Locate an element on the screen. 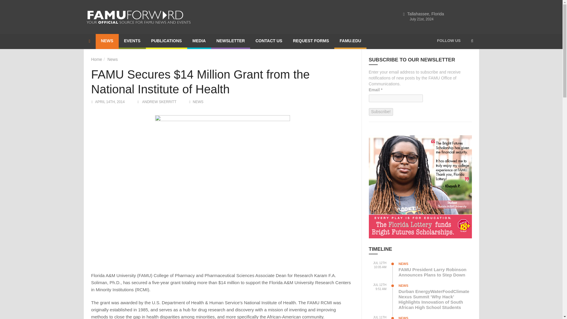 The height and width of the screenshot is (319, 567). Request Form is located at coordinates (311, 41).